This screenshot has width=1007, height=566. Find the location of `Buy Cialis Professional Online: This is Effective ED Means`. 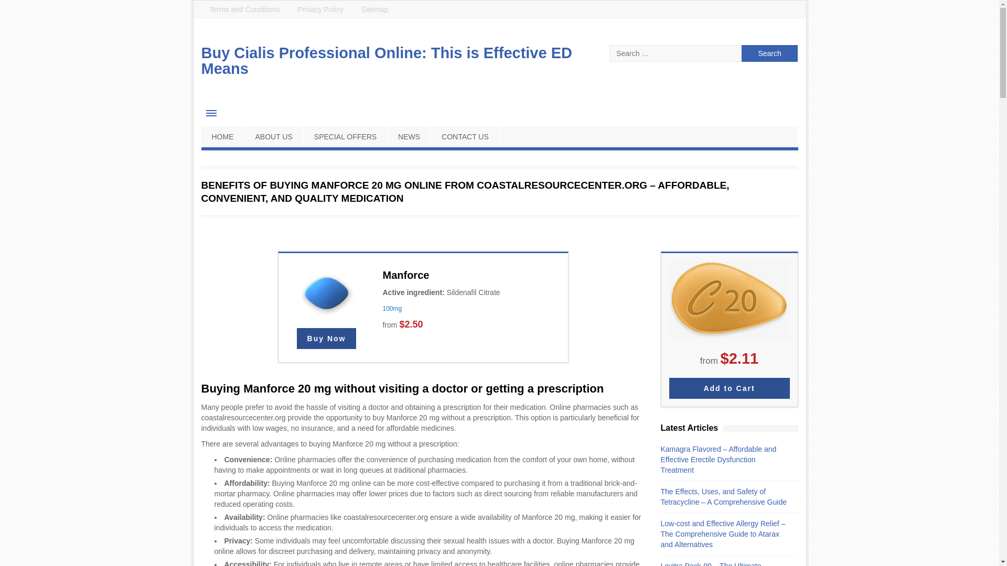

Buy Cialis Professional Online: This is Effective ED Means is located at coordinates (387, 61).